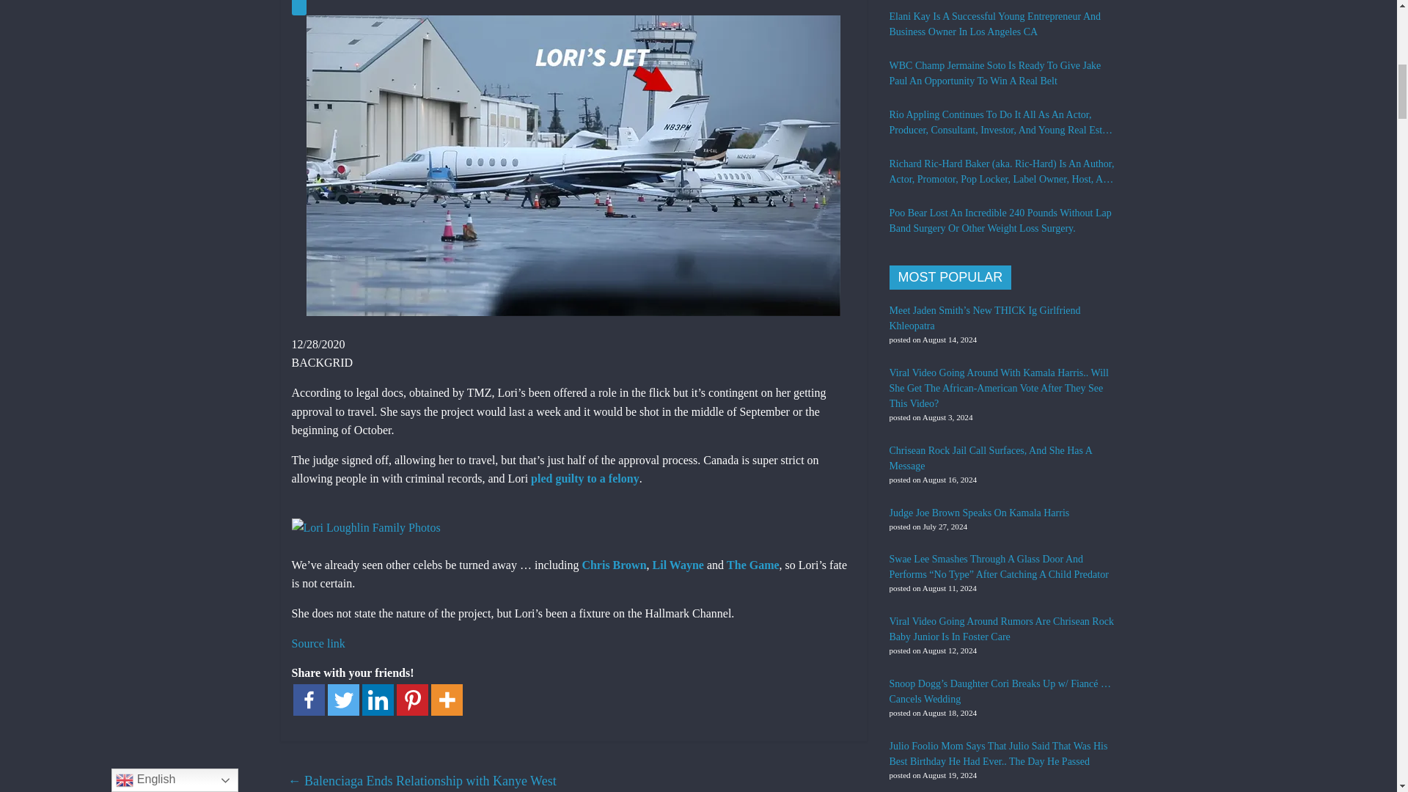 The image size is (1408, 792). I want to click on Twitter, so click(342, 700).